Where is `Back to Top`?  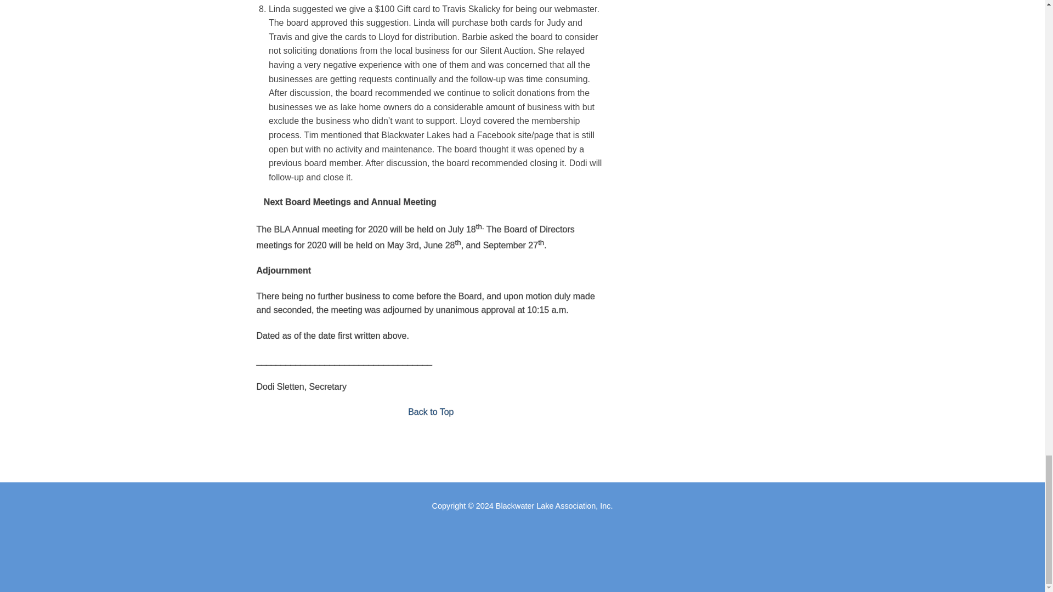
Back to Top is located at coordinates (431, 412).